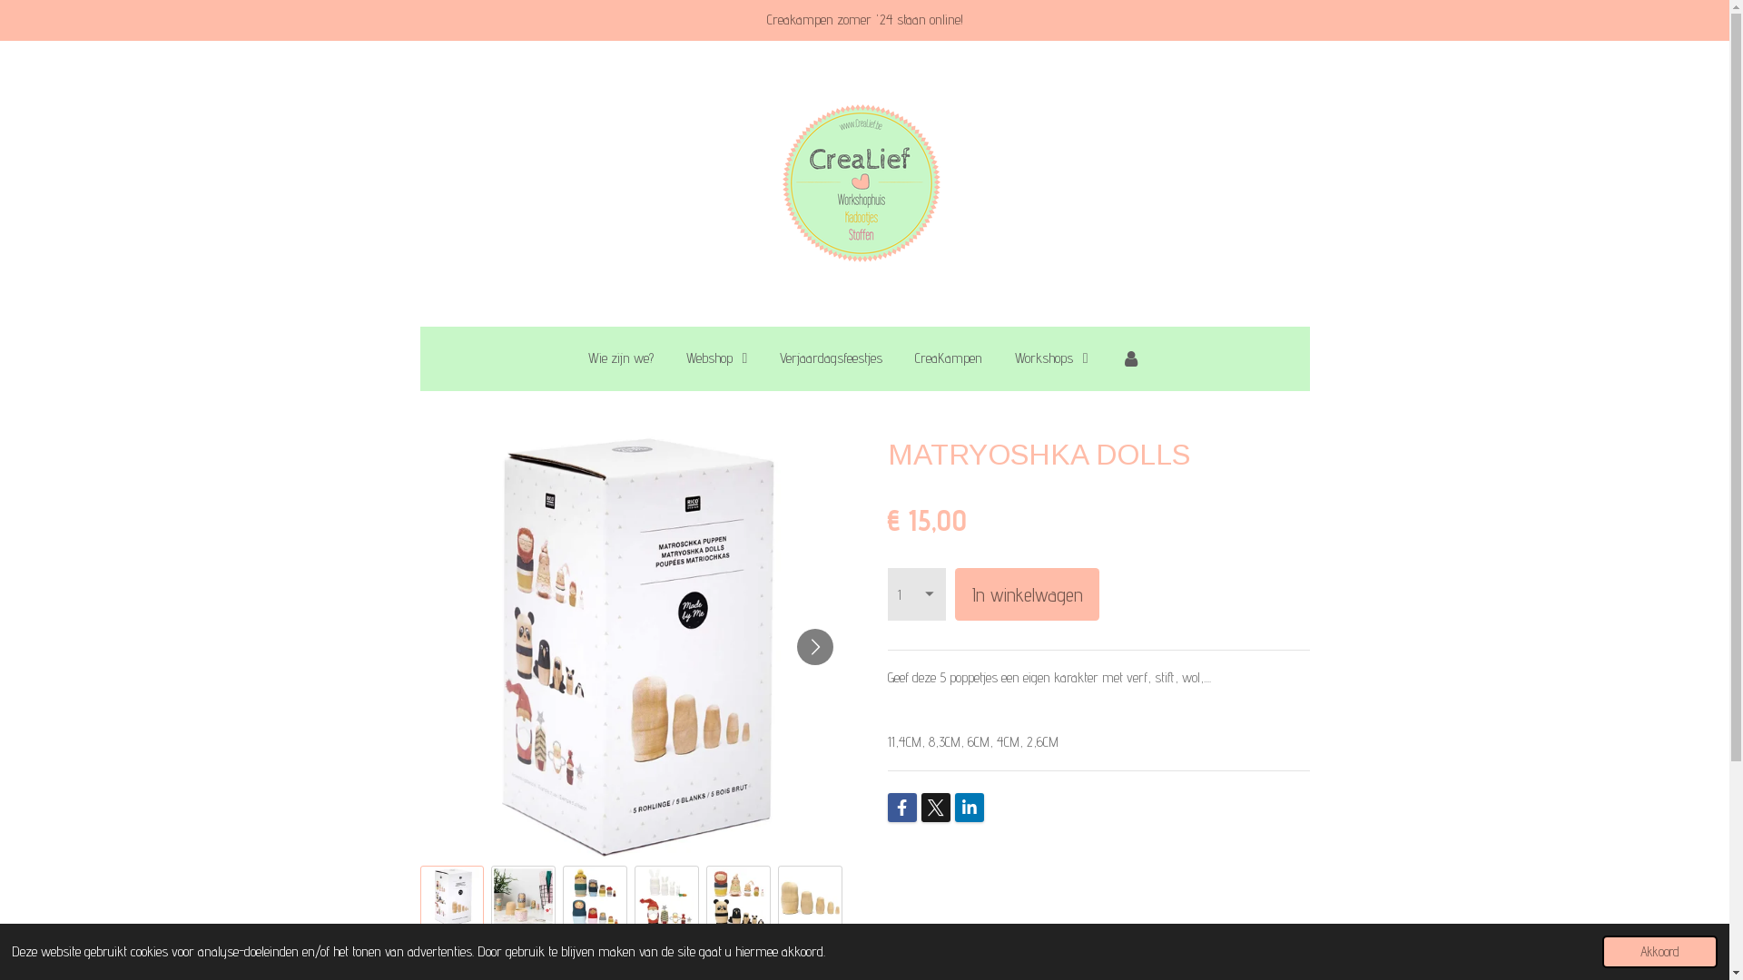  What do you see at coordinates (717, 359) in the screenshot?
I see `Webshop` at bounding box center [717, 359].